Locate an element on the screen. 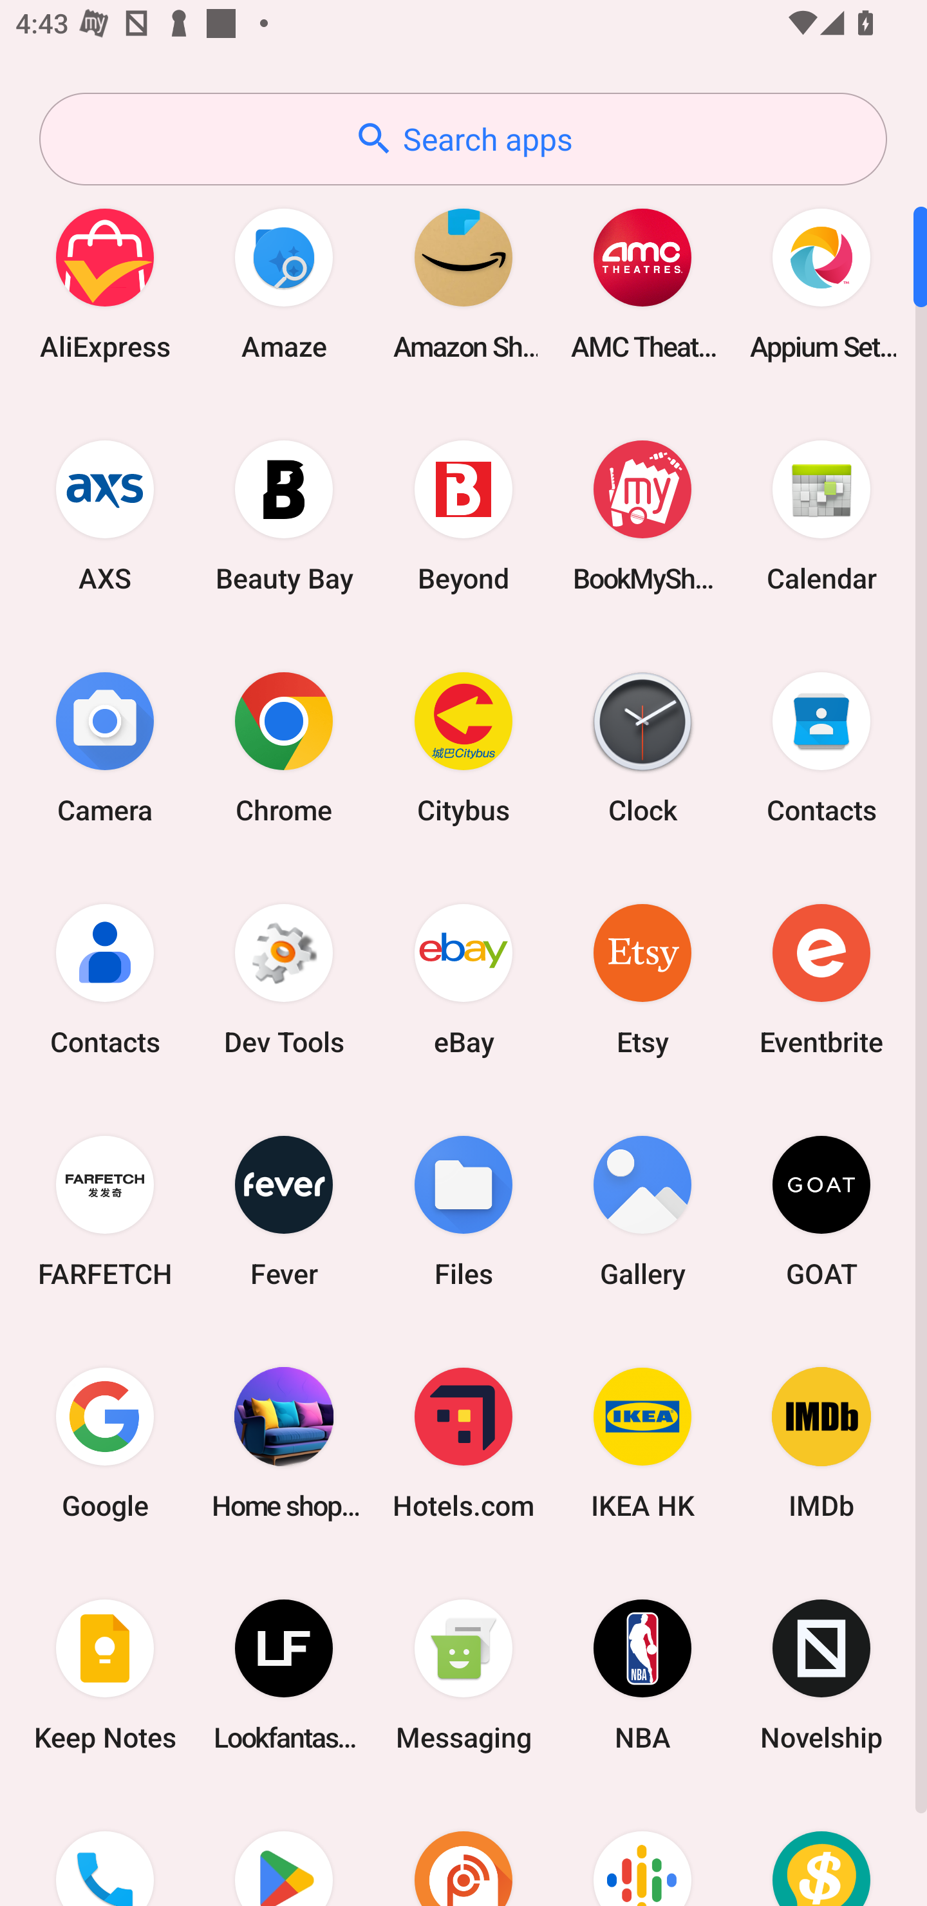 The image size is (927, 1906). Appium Settings is located at coordinates (821, 283).